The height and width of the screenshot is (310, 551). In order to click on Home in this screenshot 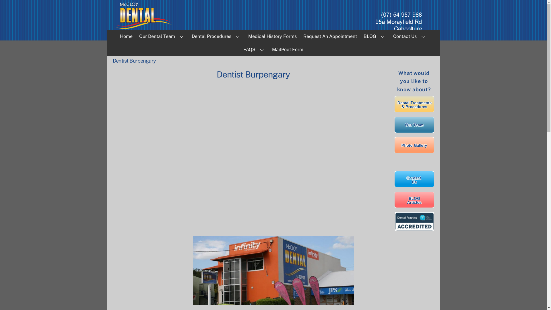, I will do `click(126, 36)`.